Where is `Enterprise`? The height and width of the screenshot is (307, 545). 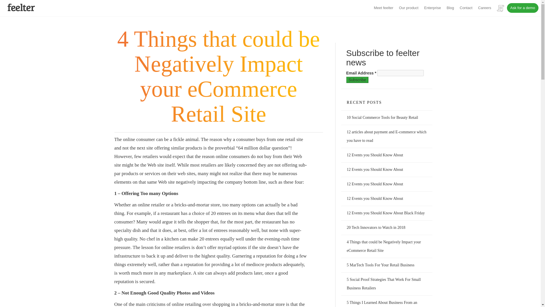
Enterprise is located at coordinates (432, 8).